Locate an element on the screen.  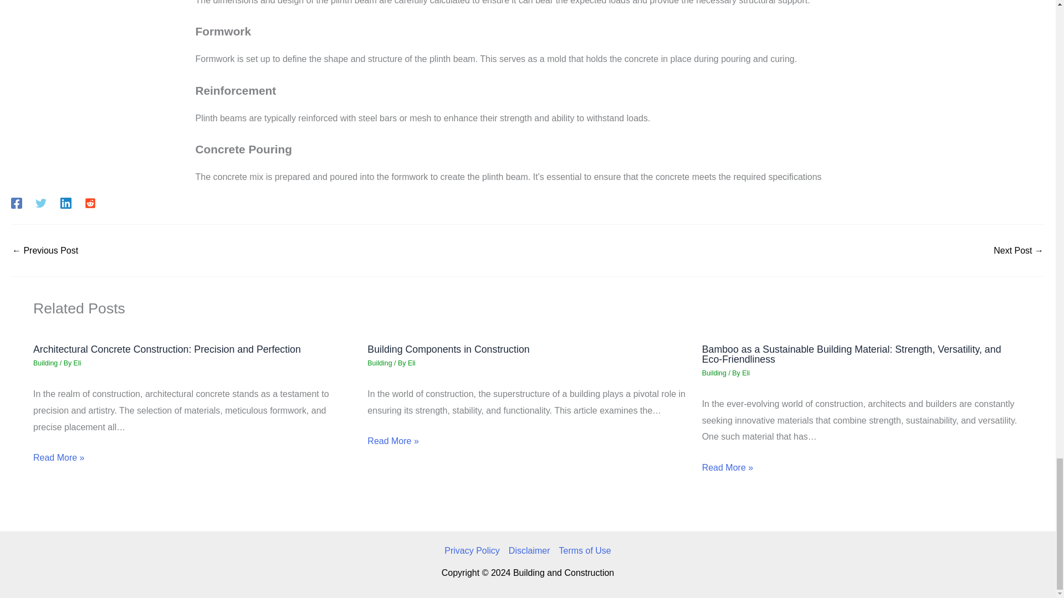
Pitched Roofs: A Comprehensive Educational Guide is located at coordinates (44, 250).